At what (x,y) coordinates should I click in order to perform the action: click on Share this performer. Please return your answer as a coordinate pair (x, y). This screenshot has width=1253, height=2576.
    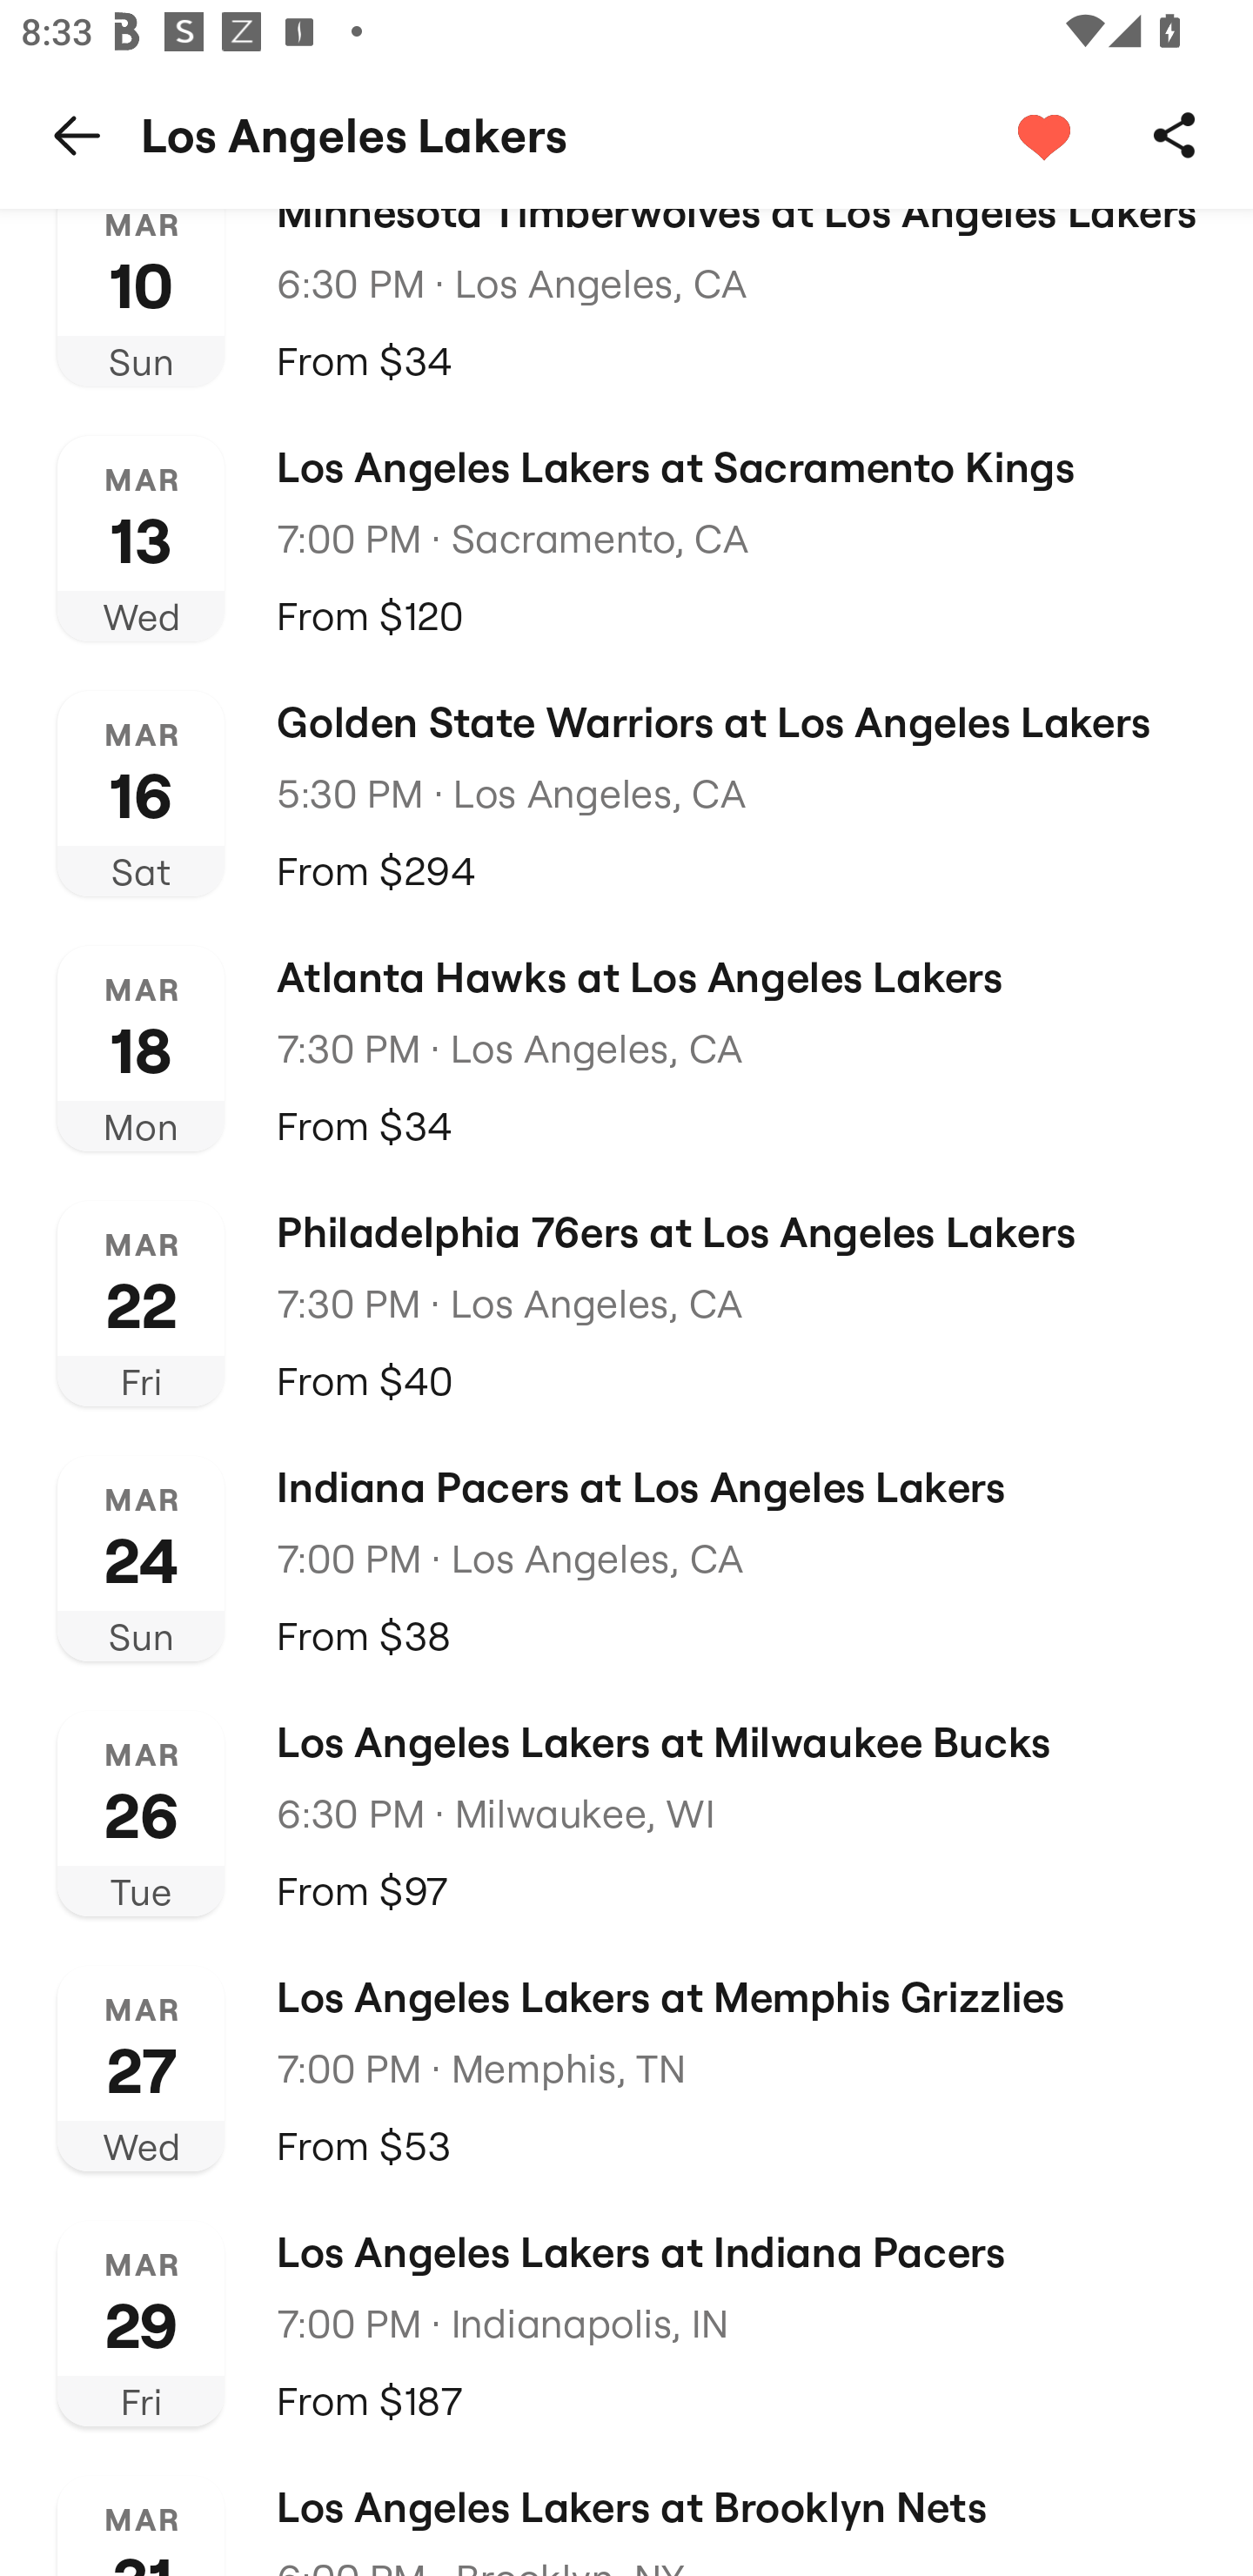
    Looking at the image, I should click on (1175, 134).